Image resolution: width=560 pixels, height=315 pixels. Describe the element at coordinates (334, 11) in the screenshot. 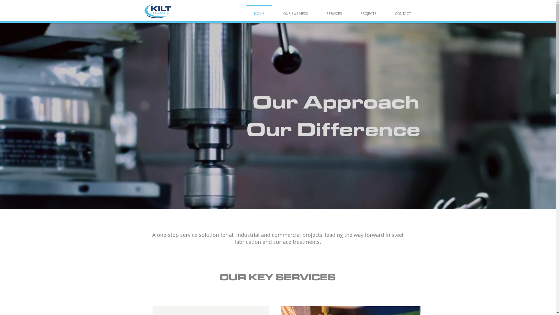

I see `SERVICES` at that location.